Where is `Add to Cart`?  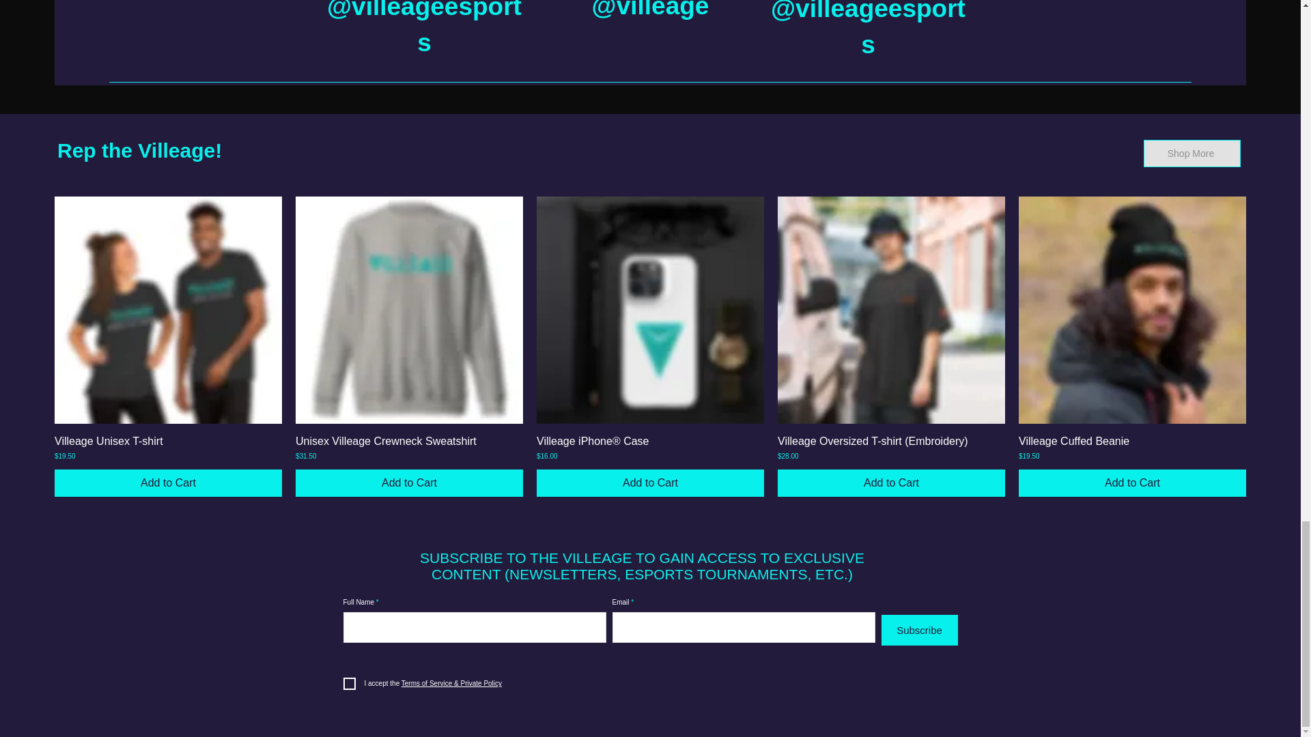
Add to Cart is located at coordinates (650, 482).